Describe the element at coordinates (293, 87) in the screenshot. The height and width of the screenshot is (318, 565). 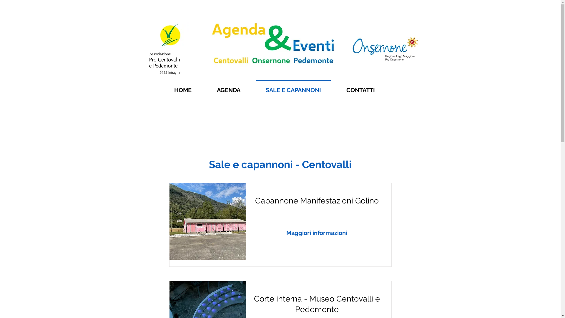
I see `SALE E CAPANNONI` at that location.